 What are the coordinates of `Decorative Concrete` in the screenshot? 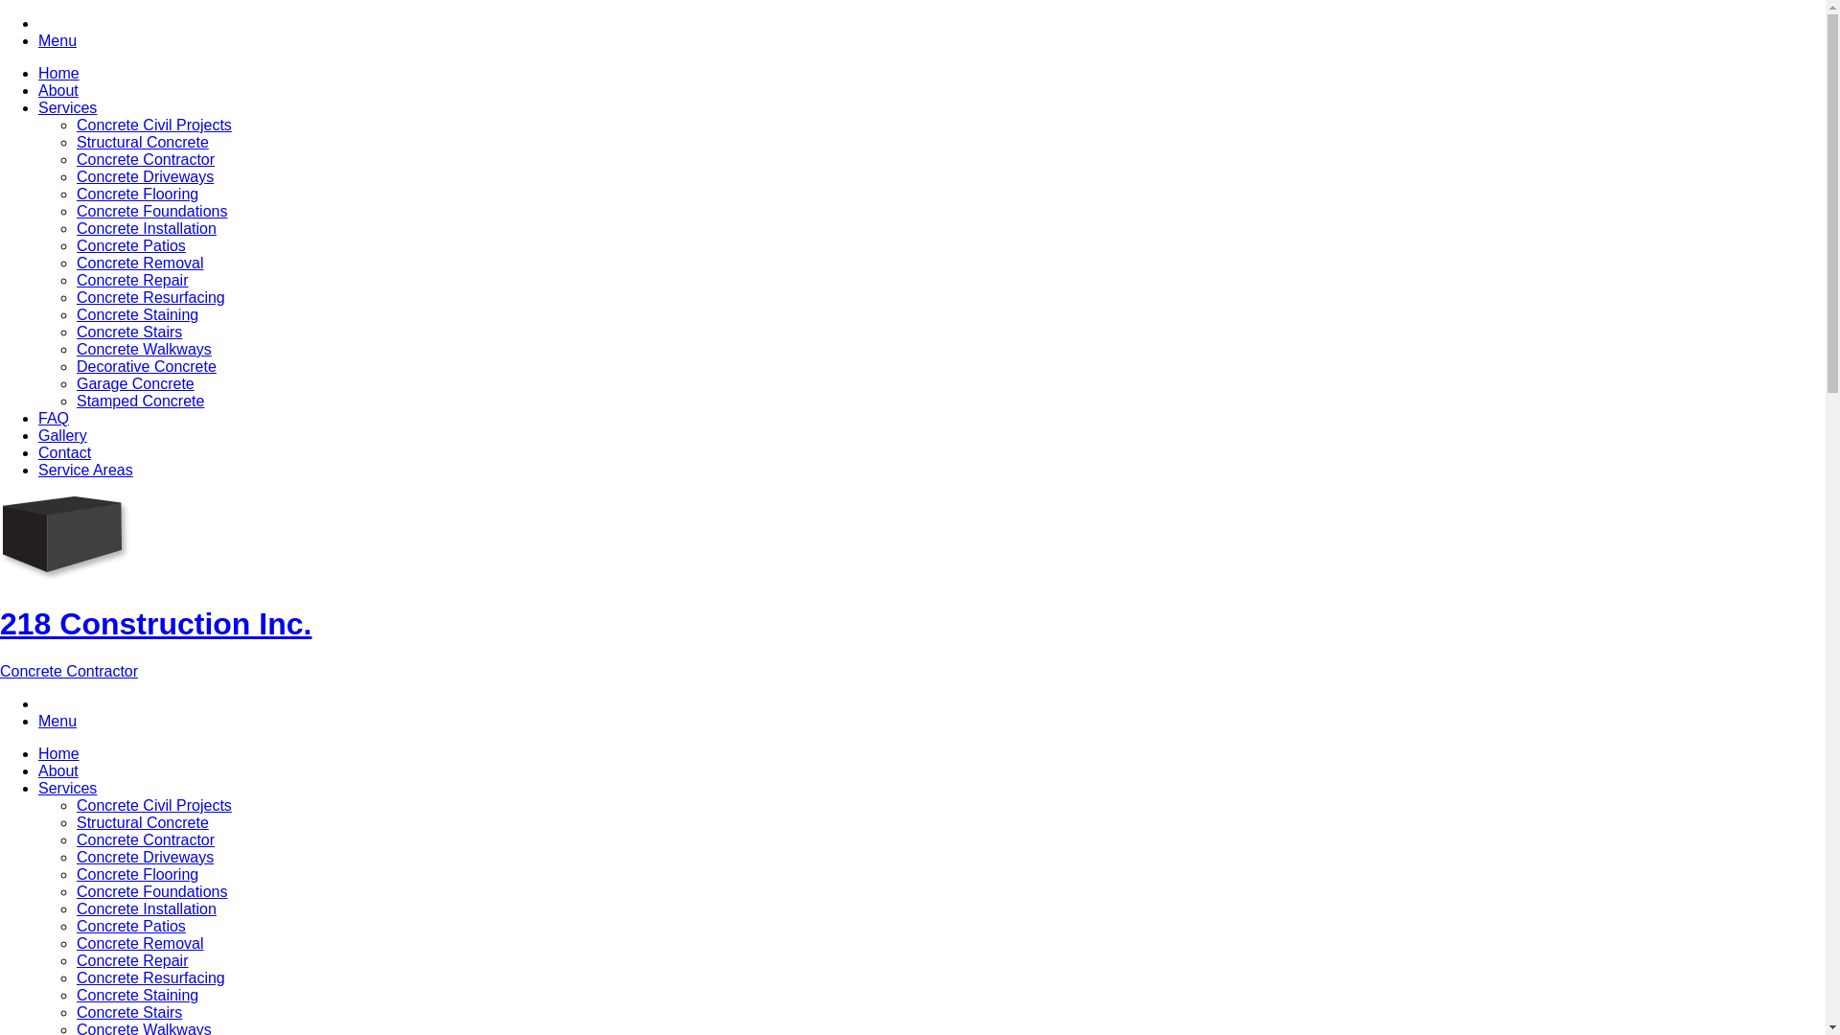 It's located at (147, 366).